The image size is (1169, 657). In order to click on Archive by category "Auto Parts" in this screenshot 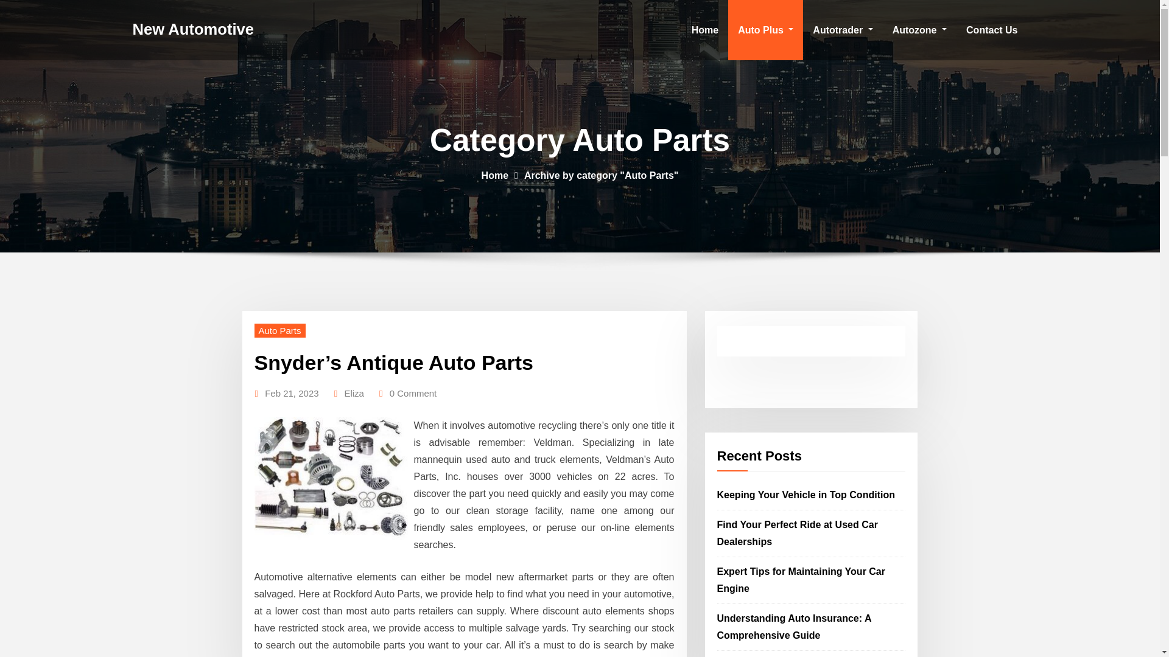, I will do `click(600, 175)`.